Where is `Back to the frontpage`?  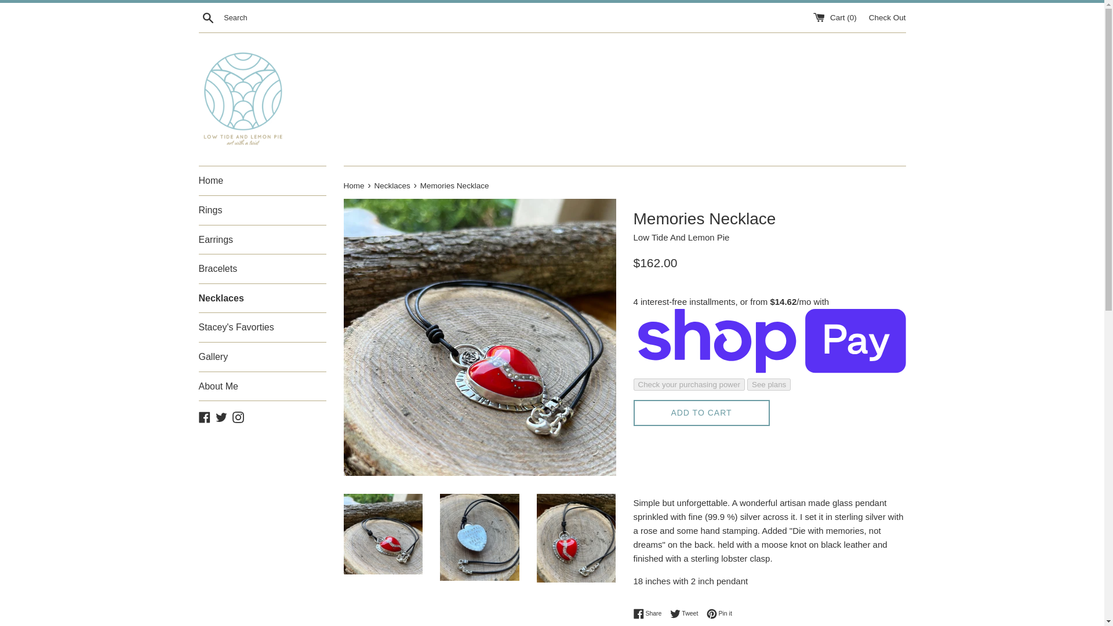 Back to the frontpage is located at coordinates (354, 185).